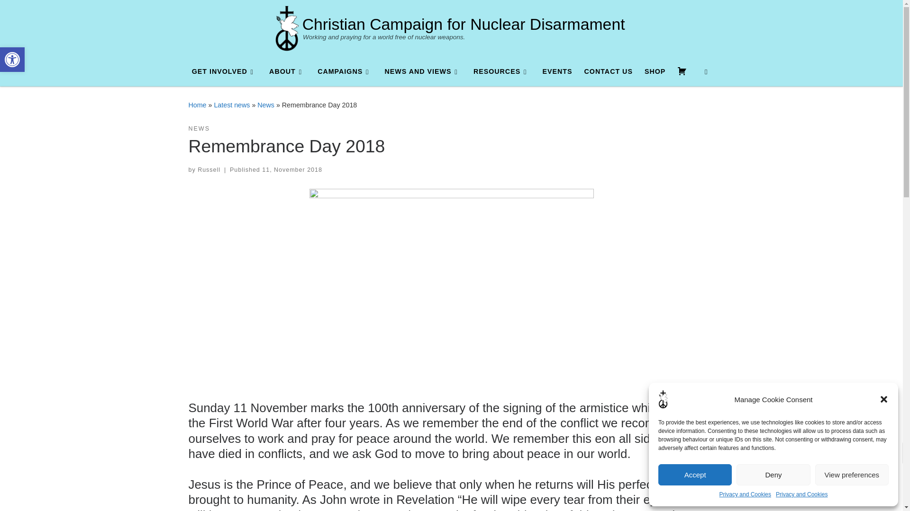  What do you see at coordinates (231, 105) in the screenshot?
I see `Latest news` at bounding box center [231, 105].